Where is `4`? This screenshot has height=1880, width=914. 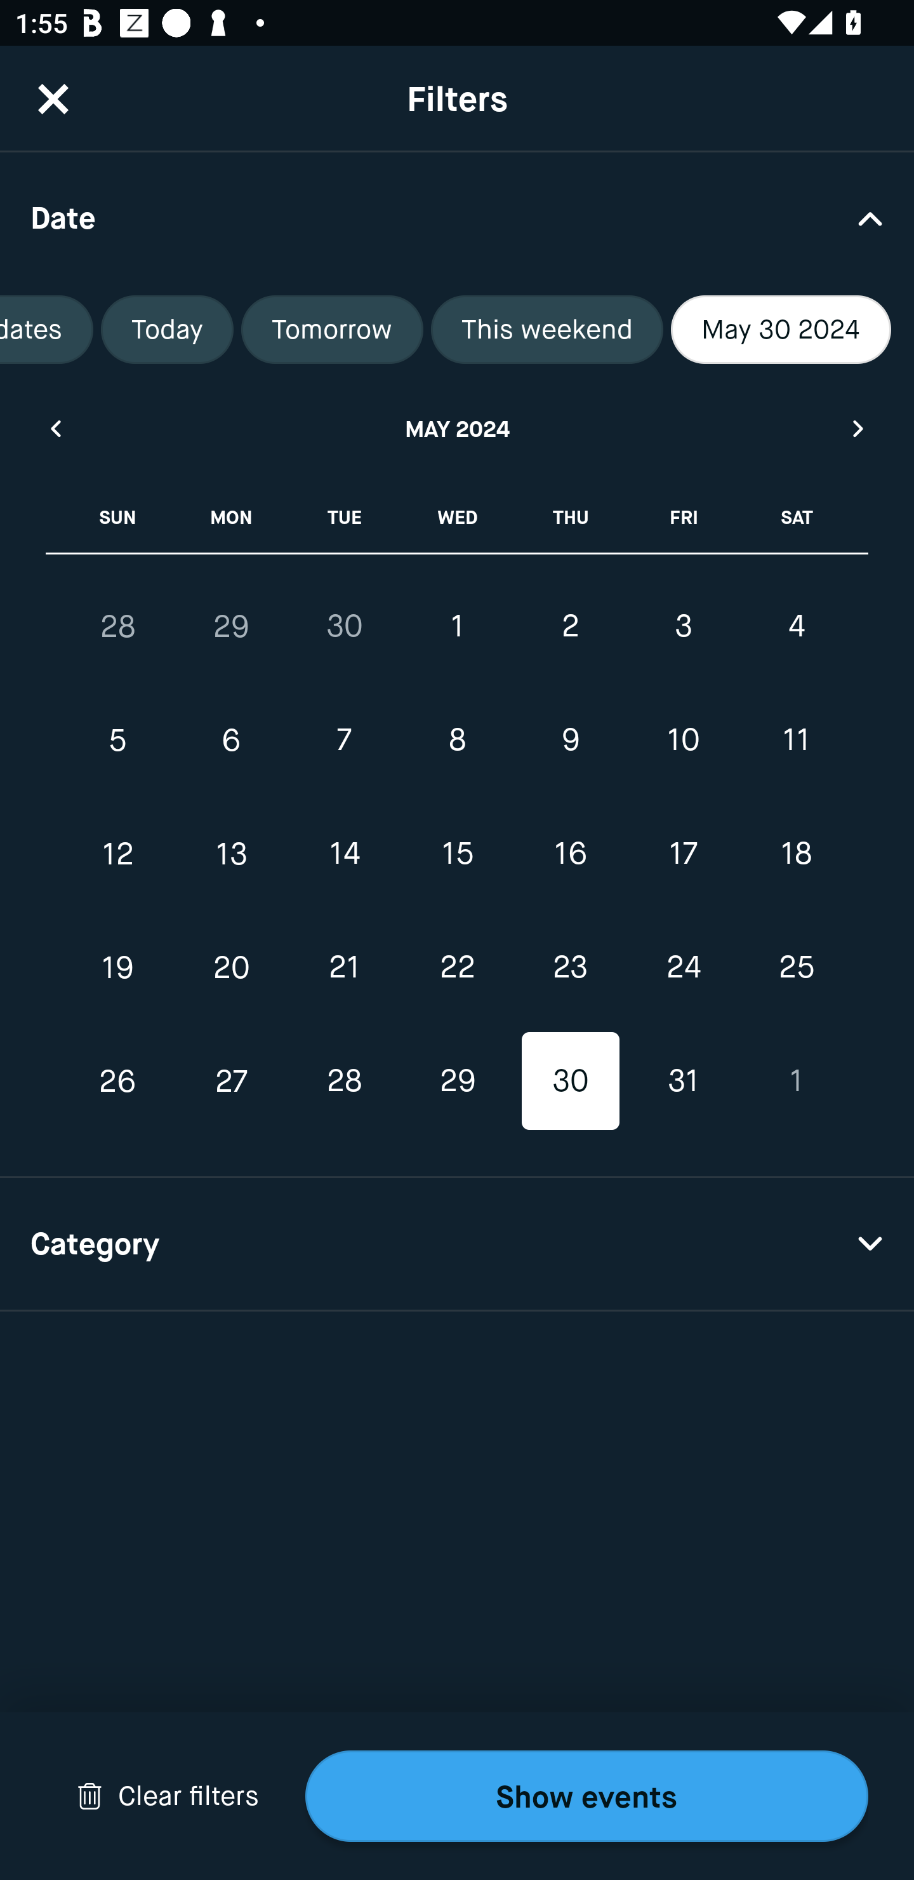 4 is located at coordinates (796, 626).